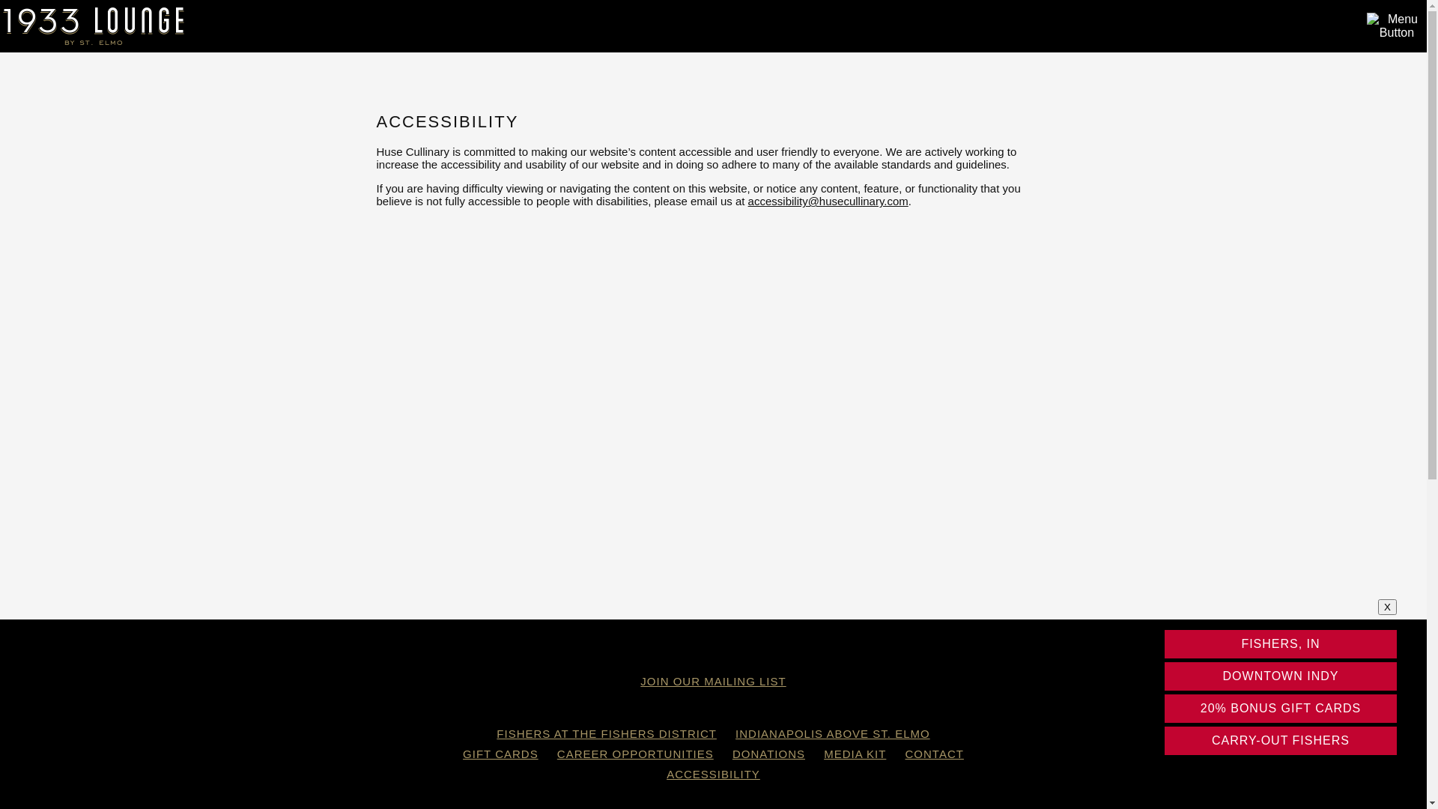 This screenshot has width=1438, height=809. Describe the element at coordinates (713, 682) in the screenshot. I see `JOIN OUR MAILING LIST` at that location.